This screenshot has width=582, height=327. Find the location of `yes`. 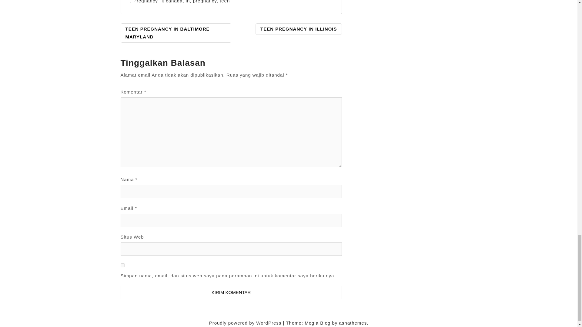

yes is located at coordinates (122, 265).